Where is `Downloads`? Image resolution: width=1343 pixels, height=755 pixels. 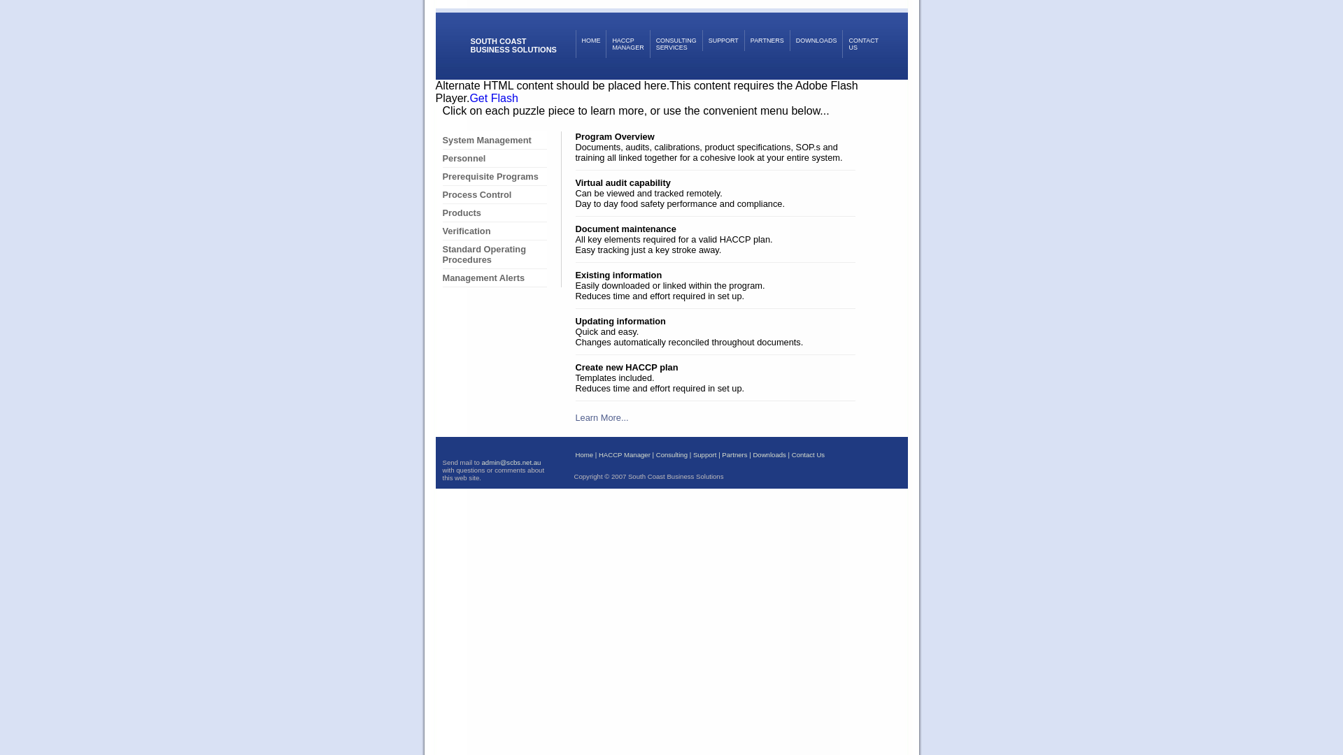 Downloads is located at coordinates (769, 454).